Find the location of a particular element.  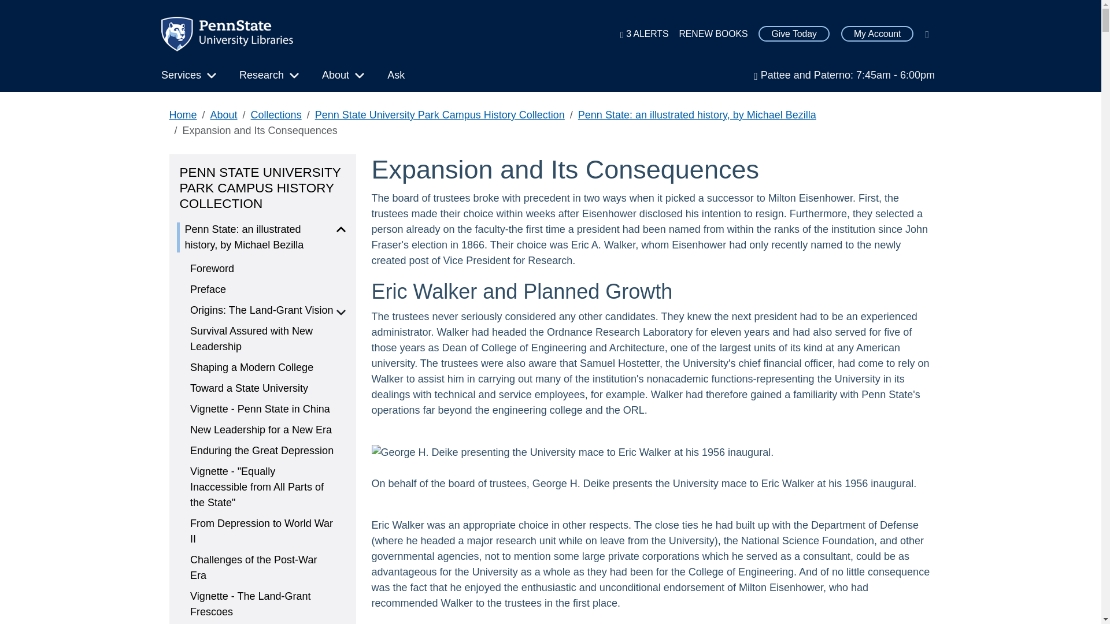

Expand menu Research is located at coordinates (261, 79).